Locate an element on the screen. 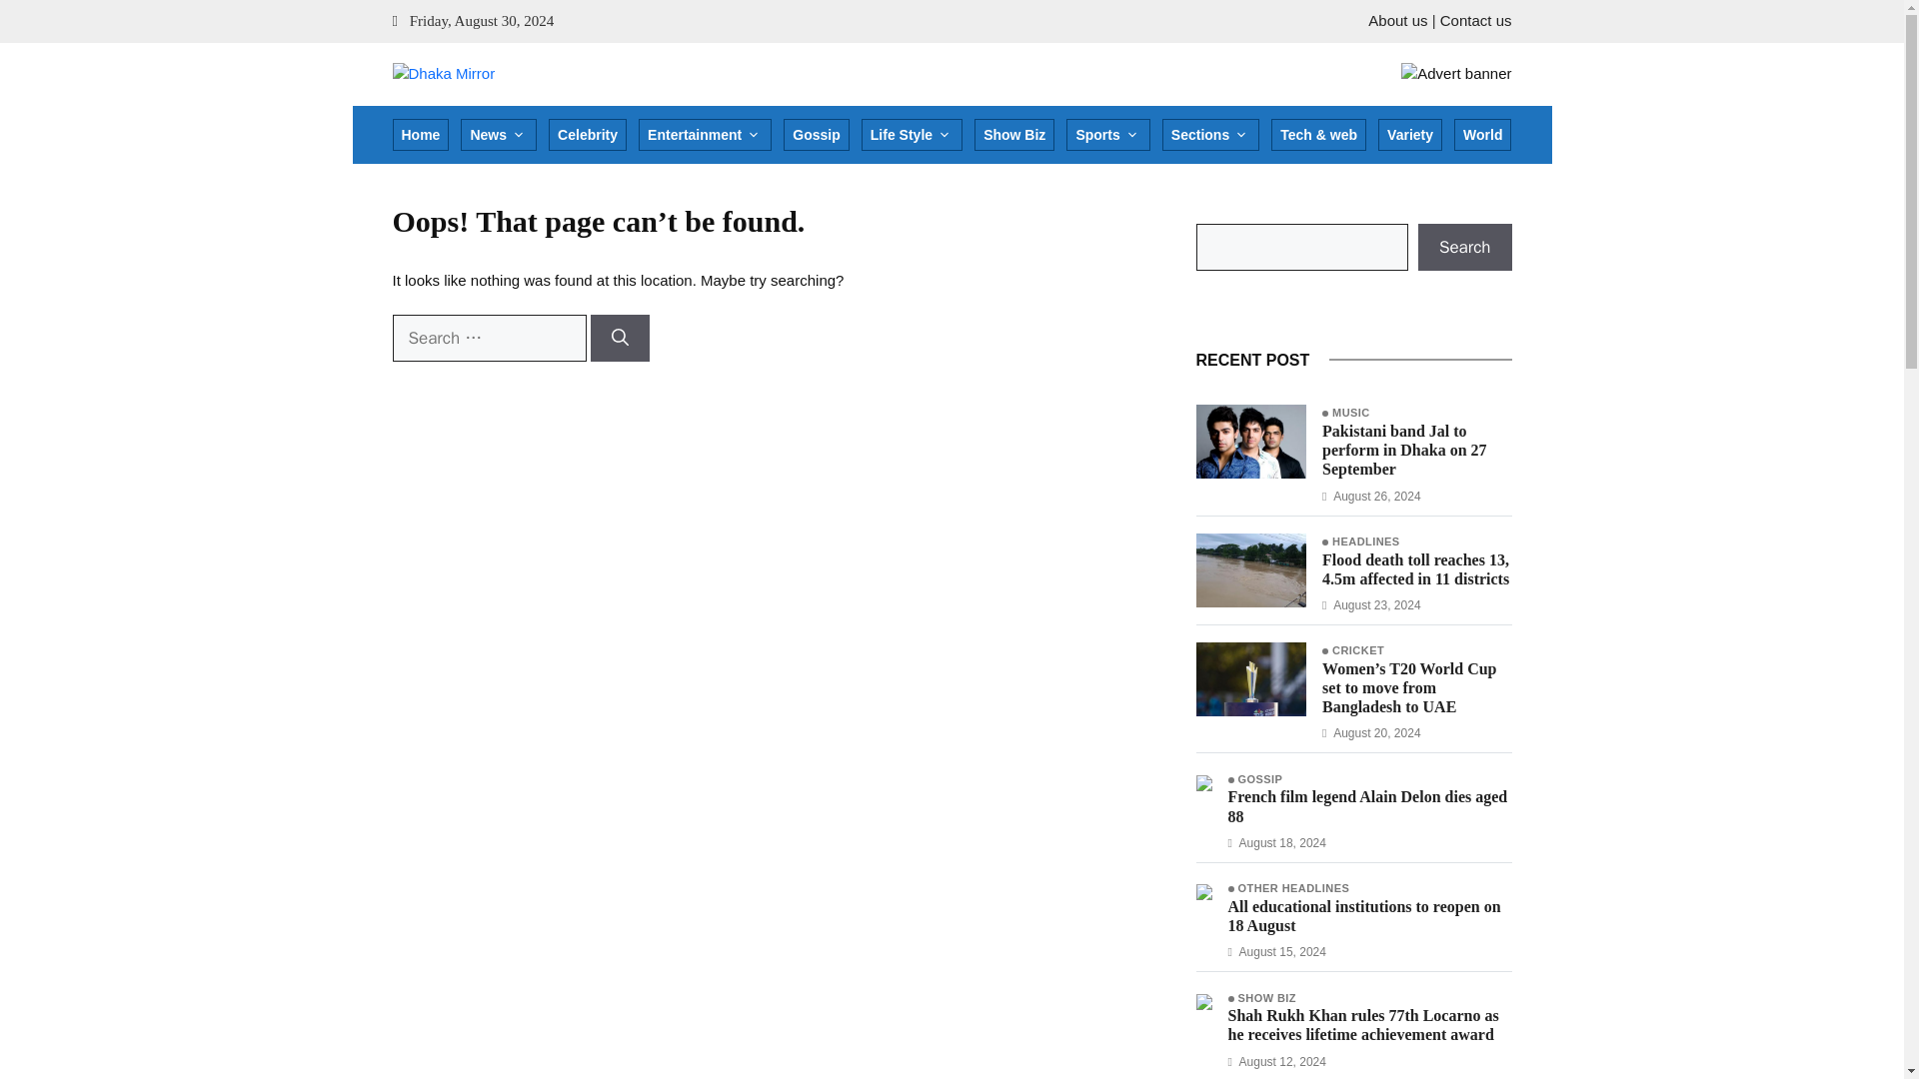  Home is located at coordinates (420, 134).